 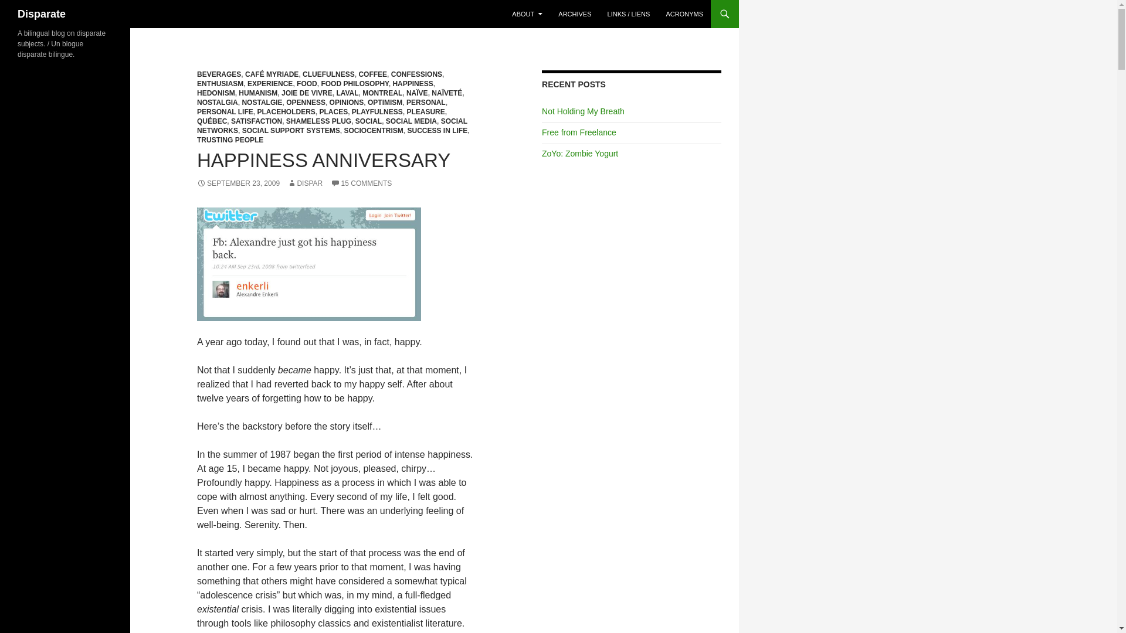 What do you see at coordinates (382, 93) in the screenshot?
I see `MONTREAL` at bounding box center [382, 93].